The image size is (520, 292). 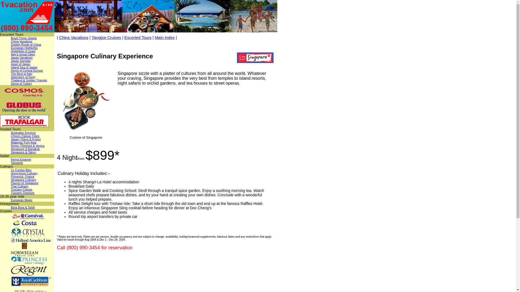 What do you see at coordinates (138, 37) in the screenshot?
I see `Escorted Tours` at bounding box center [138, 37].